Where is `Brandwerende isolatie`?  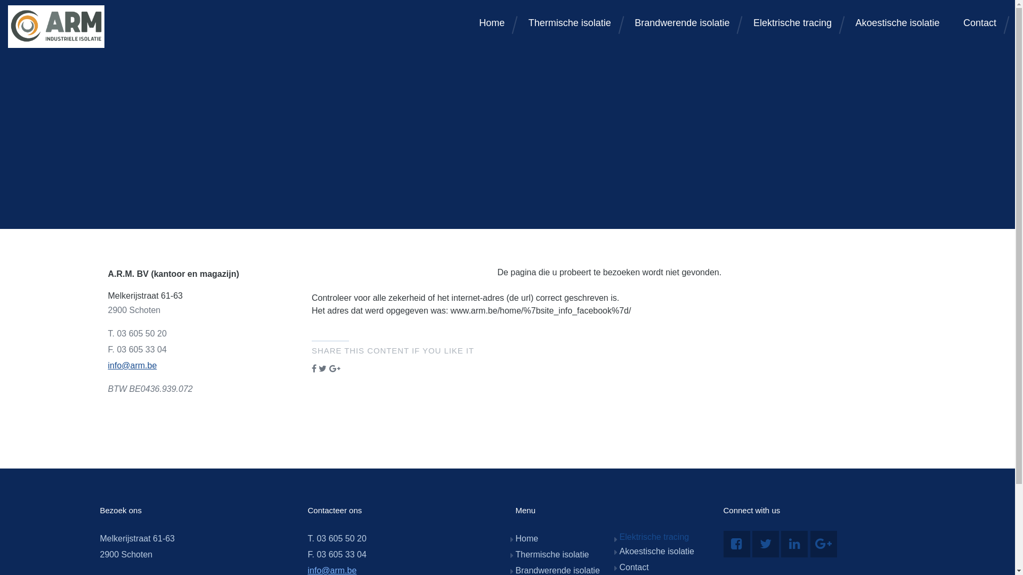 Brandwerende isolatie is located at coordinates (682, 23).